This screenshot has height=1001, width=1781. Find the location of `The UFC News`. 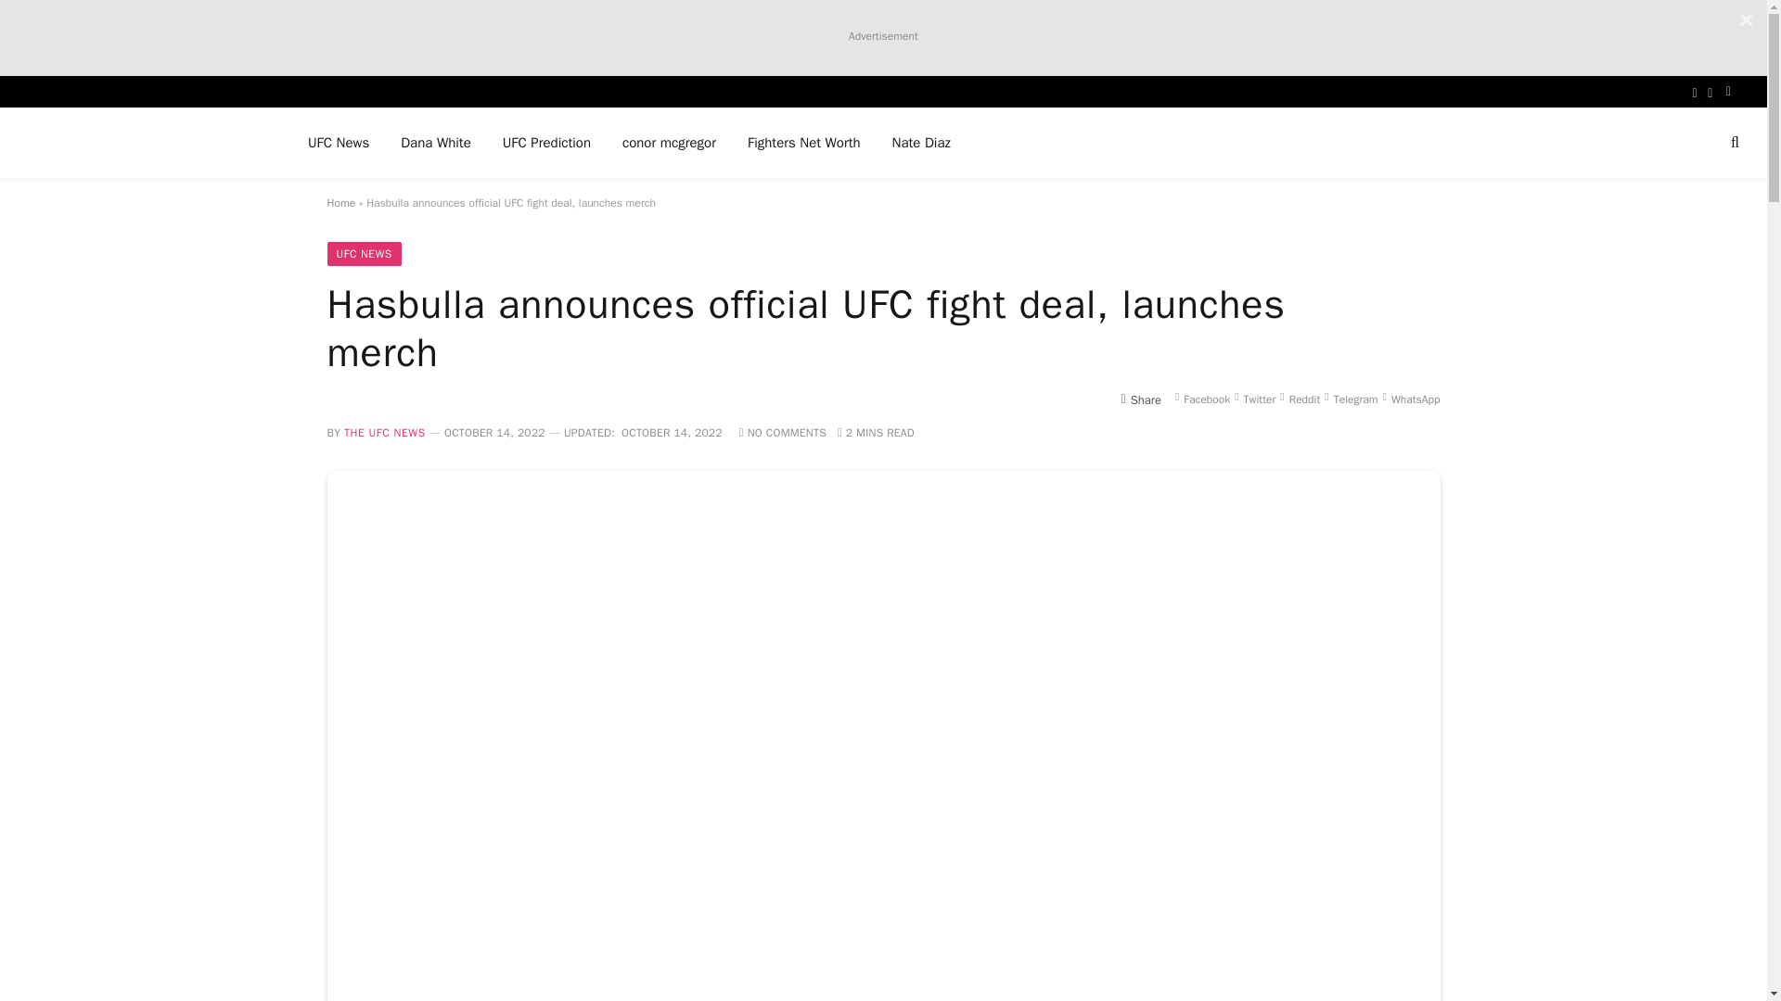

The UFC News is located at coordinates (144, 143).